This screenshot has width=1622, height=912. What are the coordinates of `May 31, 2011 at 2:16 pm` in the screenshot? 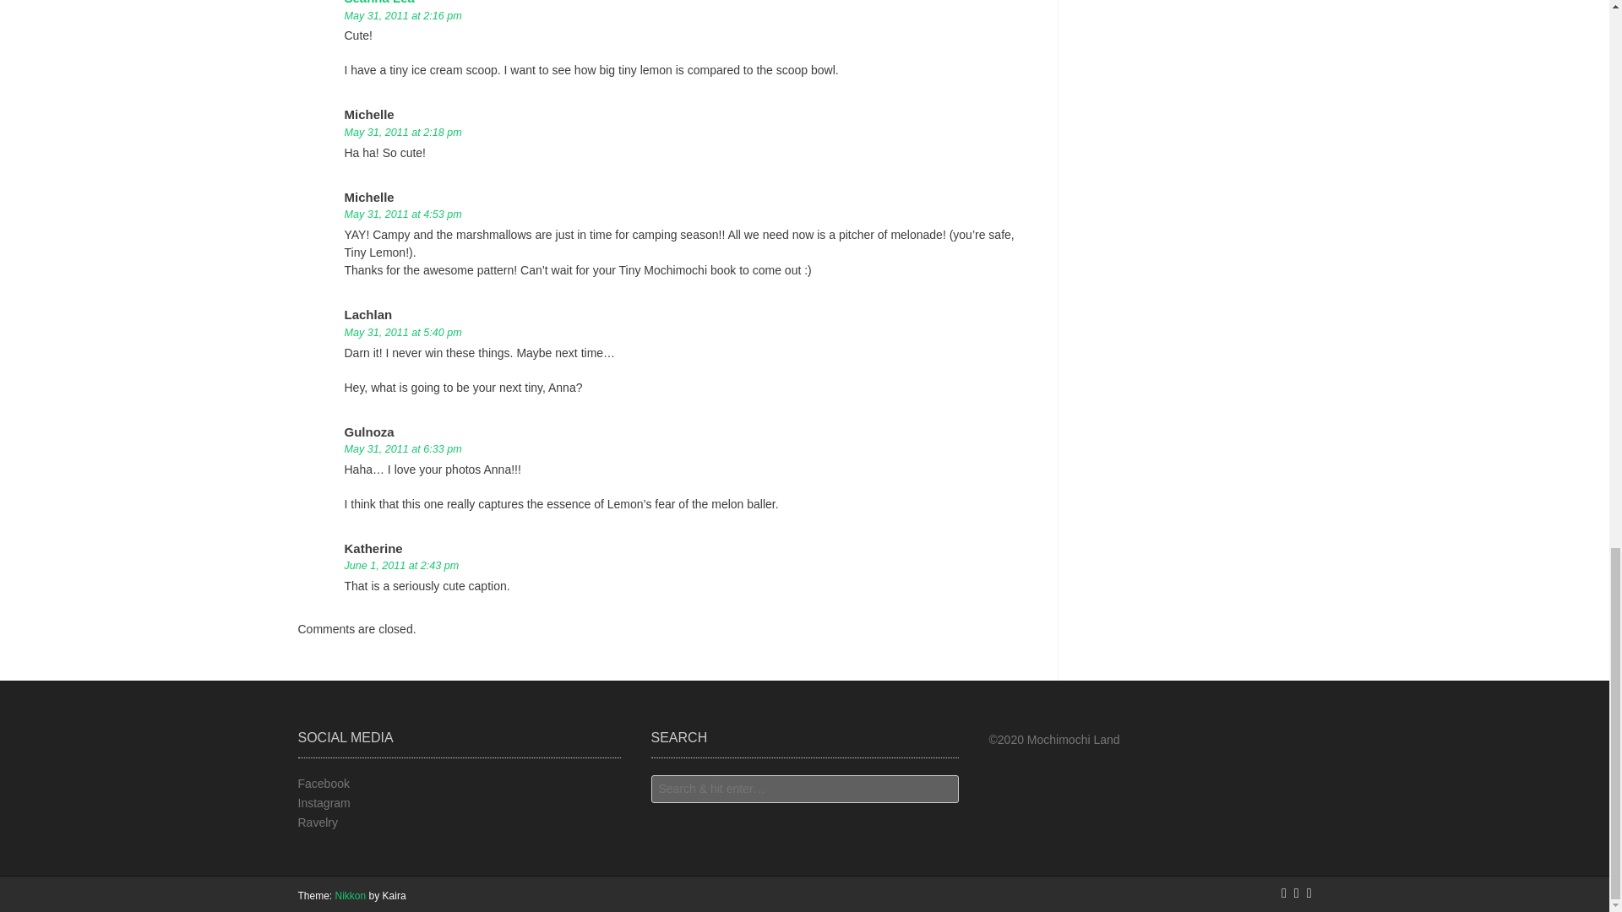 It's located at (403, 15).